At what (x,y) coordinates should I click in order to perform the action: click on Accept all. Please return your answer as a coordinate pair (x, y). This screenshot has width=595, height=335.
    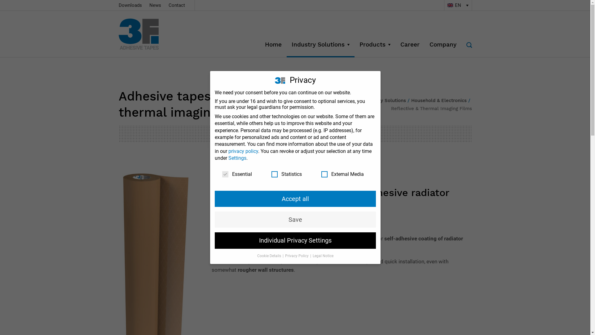
    Looking at the image, I should click on (295, 199).